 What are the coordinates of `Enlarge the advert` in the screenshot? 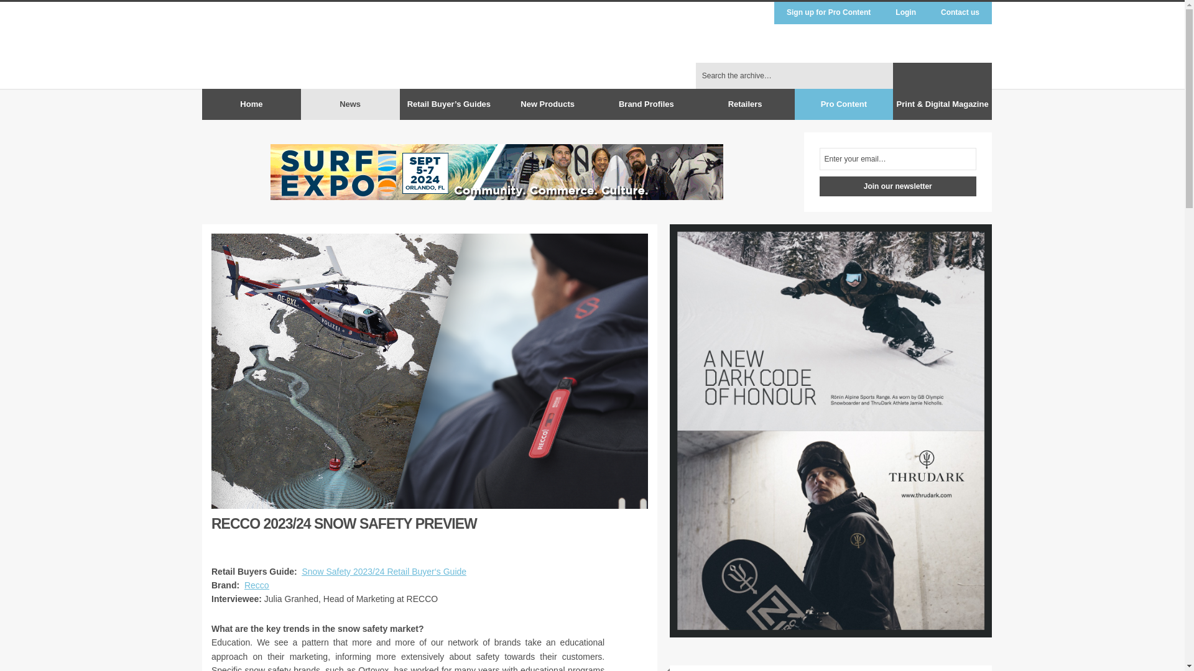 It's located at (693, 247).